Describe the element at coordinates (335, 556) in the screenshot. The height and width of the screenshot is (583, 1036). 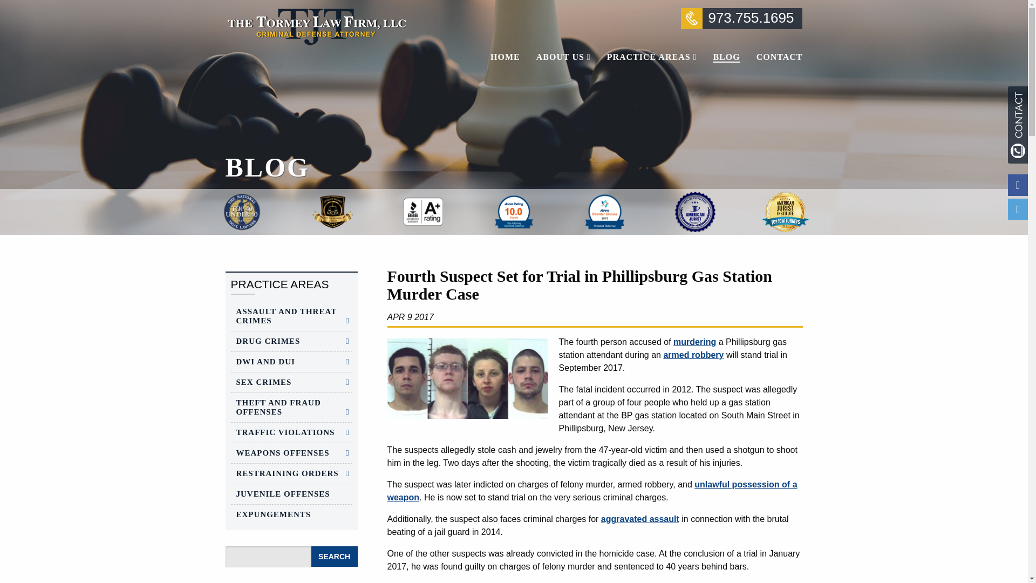
I see `Search` at that location.